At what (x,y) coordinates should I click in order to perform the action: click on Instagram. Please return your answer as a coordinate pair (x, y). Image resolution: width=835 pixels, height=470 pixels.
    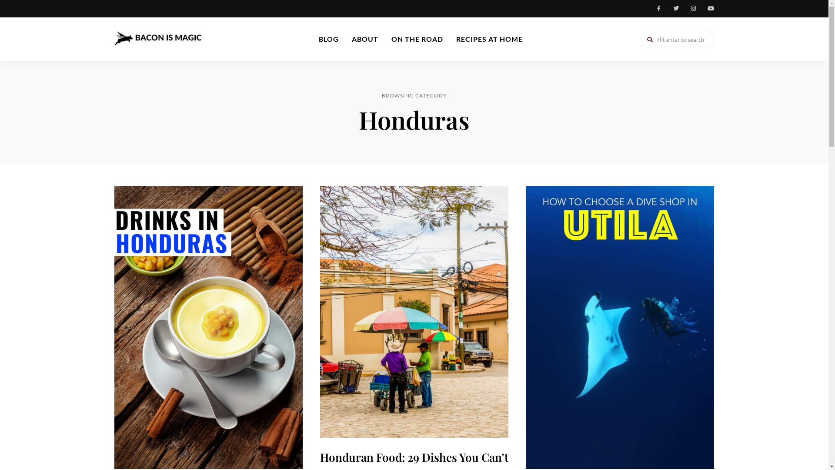
    Looking at the image, I should click on (693, 9).